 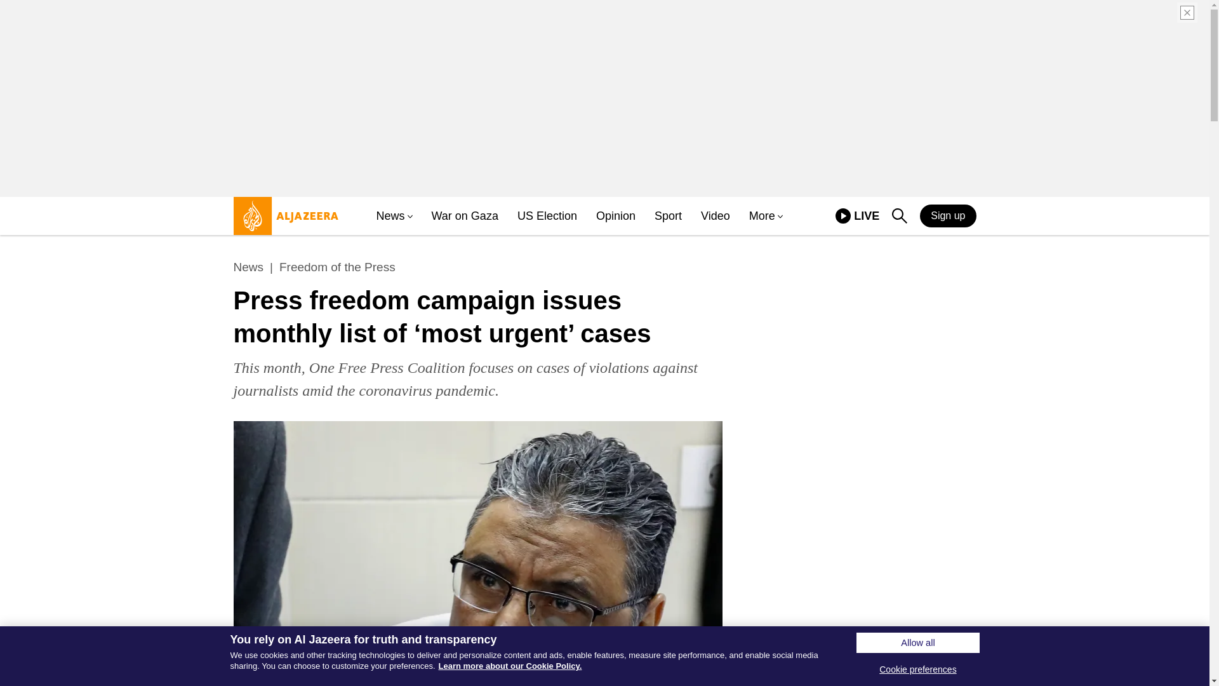 I want to click on Opinion, so click(x=615, y=216).